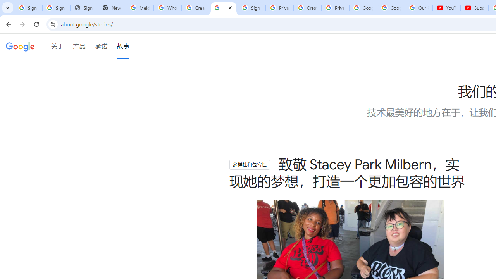 The width and height of the screenshot is (496, 279). Describe the element at coordinates (167, 8) in the screenshot. I see `Who is my administrator? - Google Account Help` at that location.